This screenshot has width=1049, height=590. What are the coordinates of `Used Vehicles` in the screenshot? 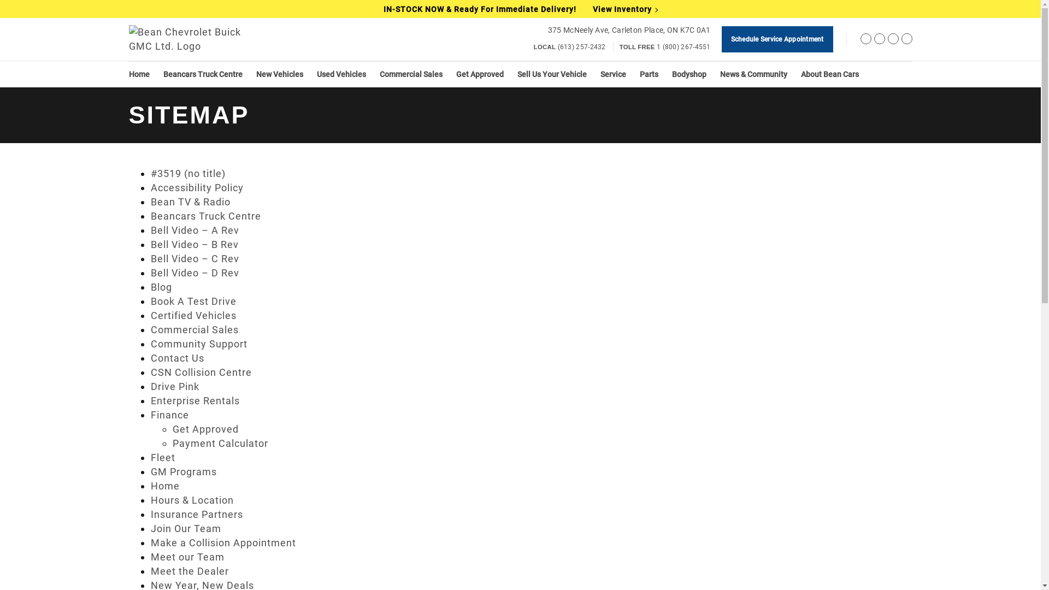 It's located at (341, 74).